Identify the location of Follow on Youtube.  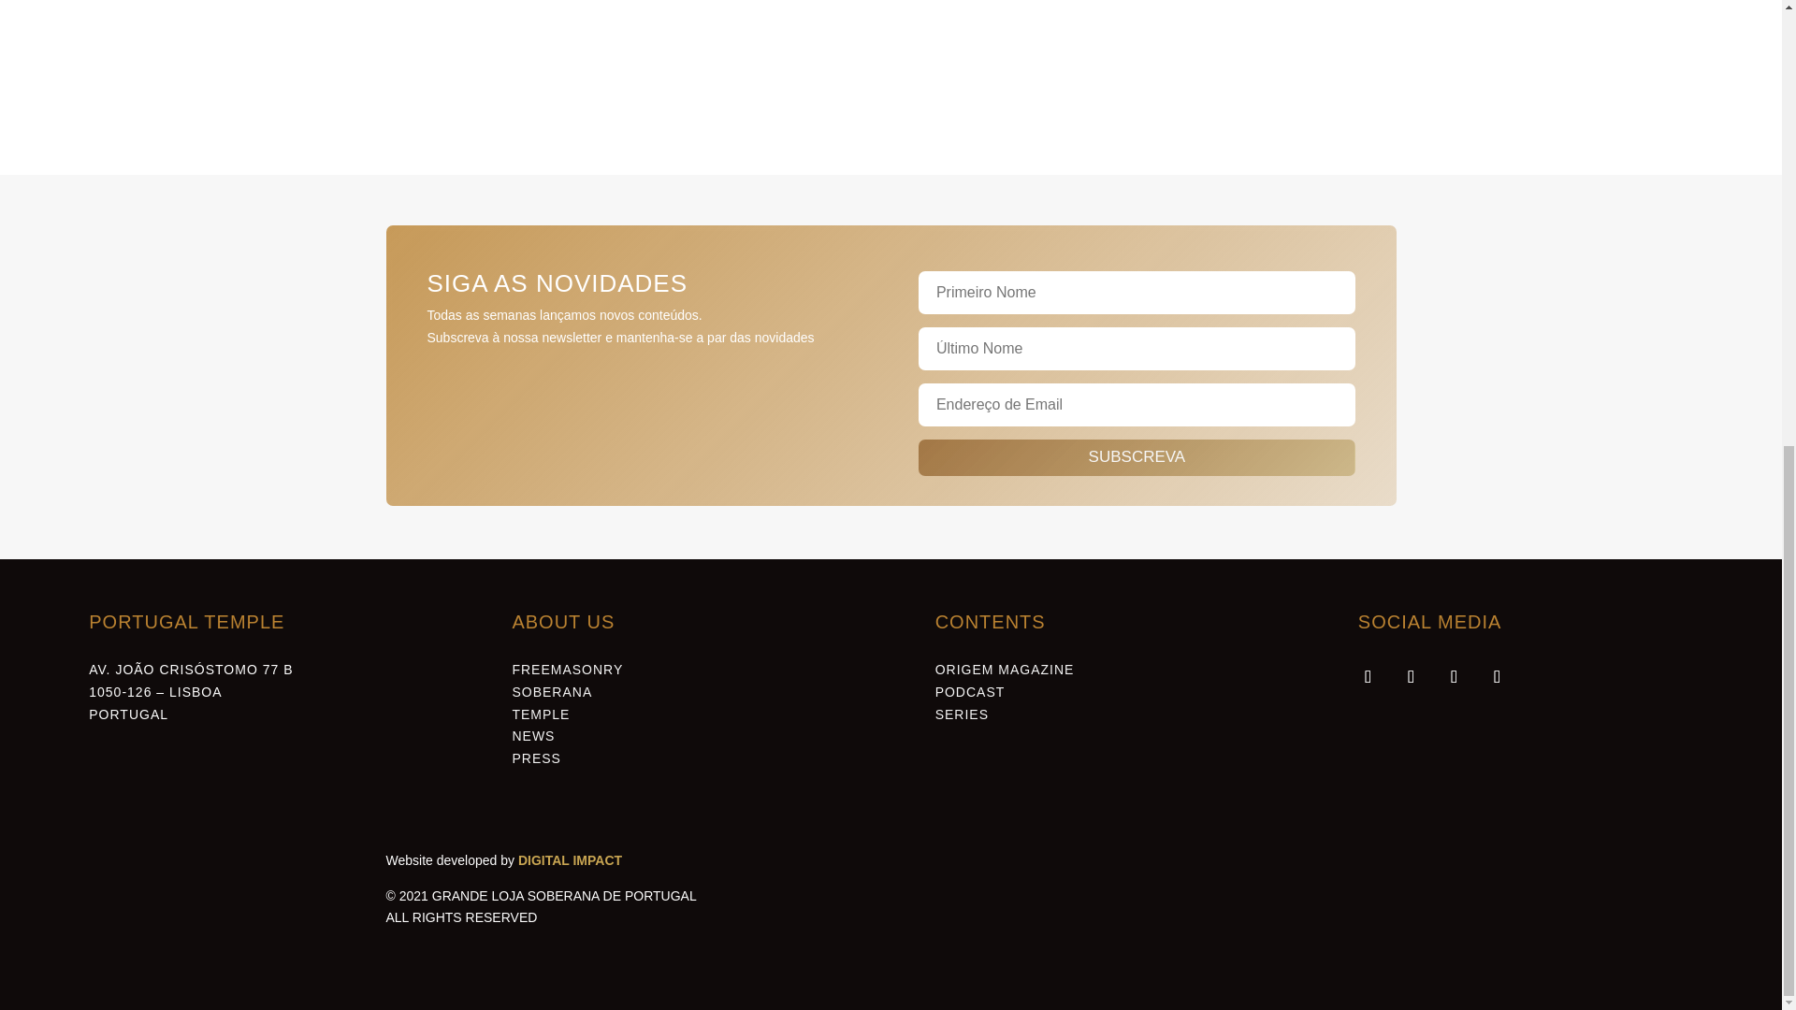
(1498, 677).